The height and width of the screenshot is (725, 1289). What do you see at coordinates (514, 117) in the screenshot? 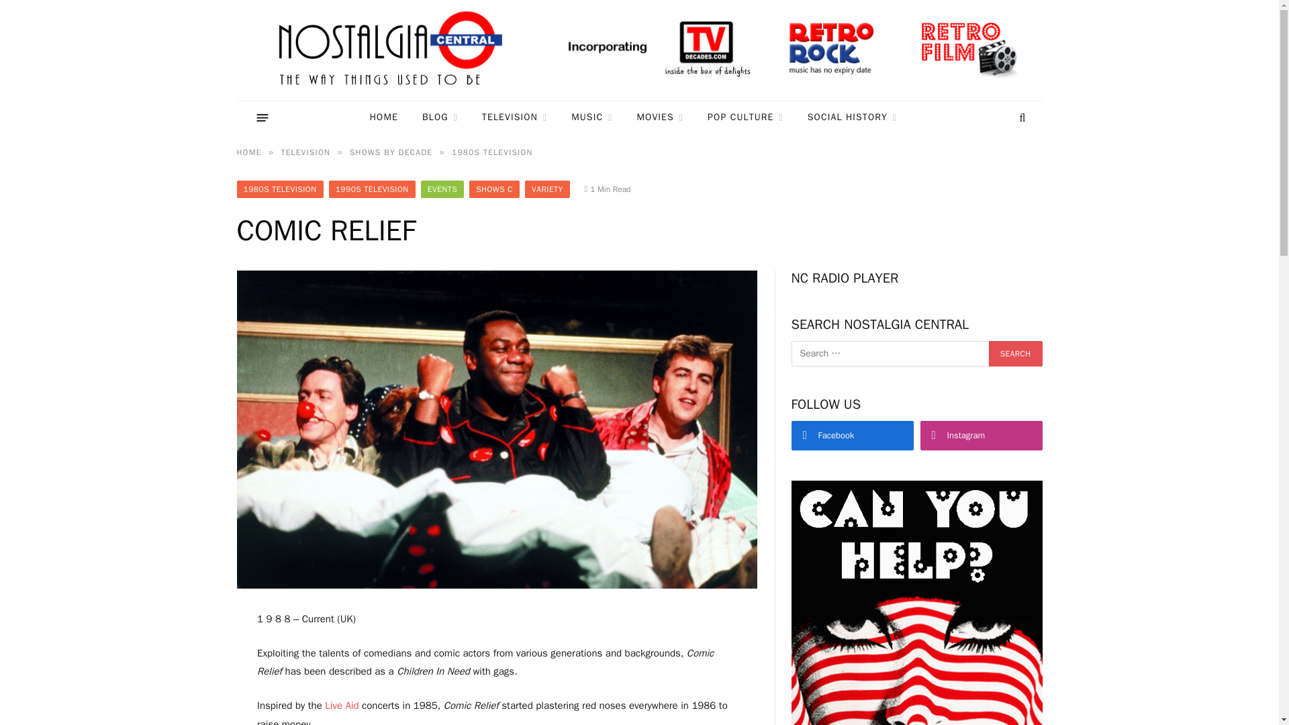
I see `TELEVISION` at bounding box center [514, 117].